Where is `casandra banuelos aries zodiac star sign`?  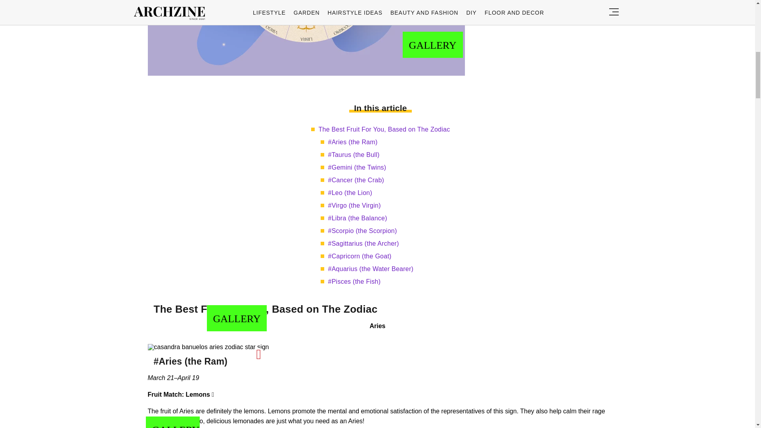 casandra banuelos aries zodiac star sign is located at coordinates (208, 347).